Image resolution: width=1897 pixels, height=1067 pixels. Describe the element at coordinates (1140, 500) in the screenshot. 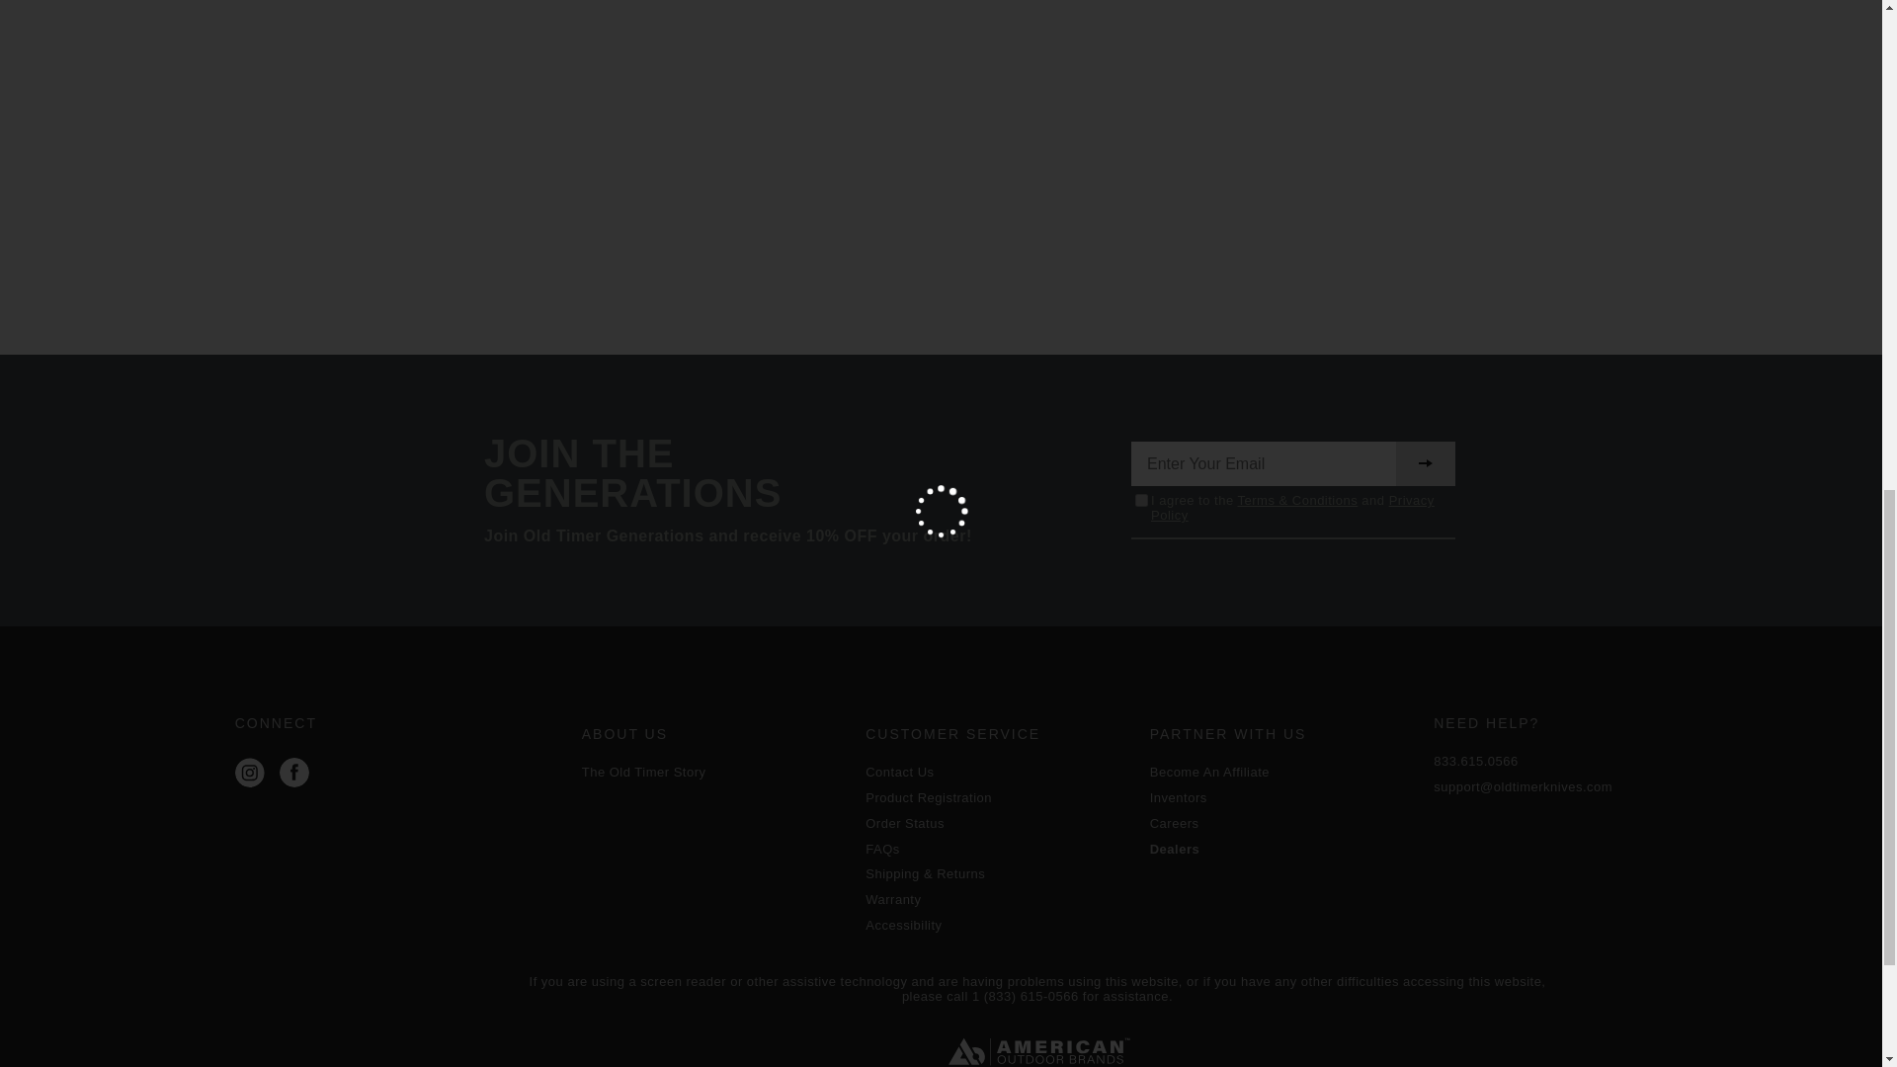

I see `on` at that location.